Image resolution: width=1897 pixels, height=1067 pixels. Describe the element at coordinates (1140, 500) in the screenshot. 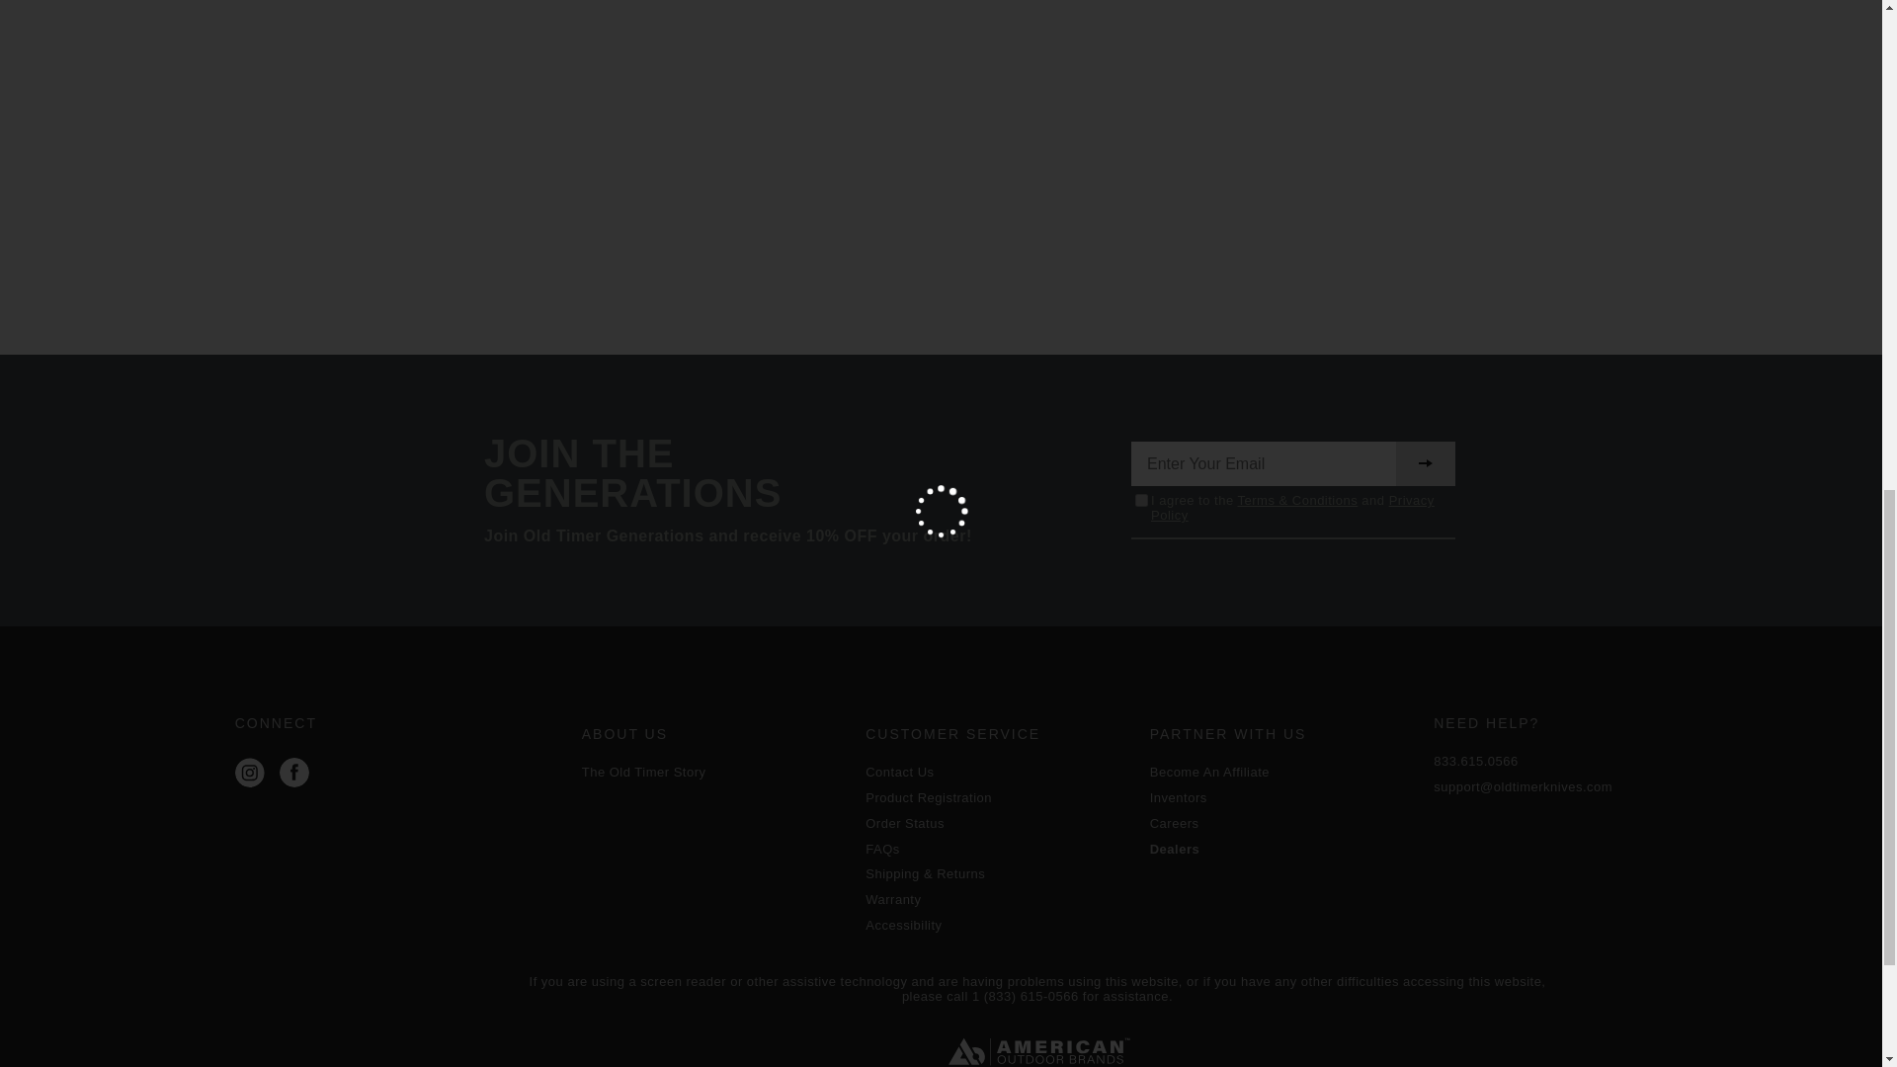

I see `on` at that location.